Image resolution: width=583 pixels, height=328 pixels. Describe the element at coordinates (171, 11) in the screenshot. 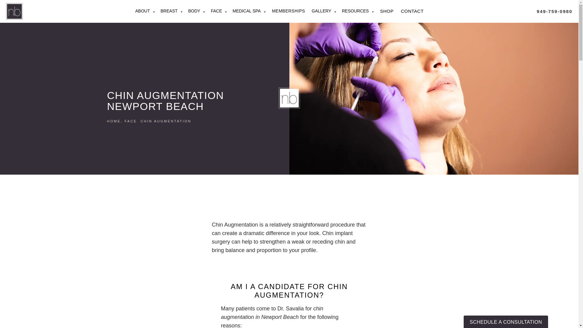

I see `BREAST` at that location.